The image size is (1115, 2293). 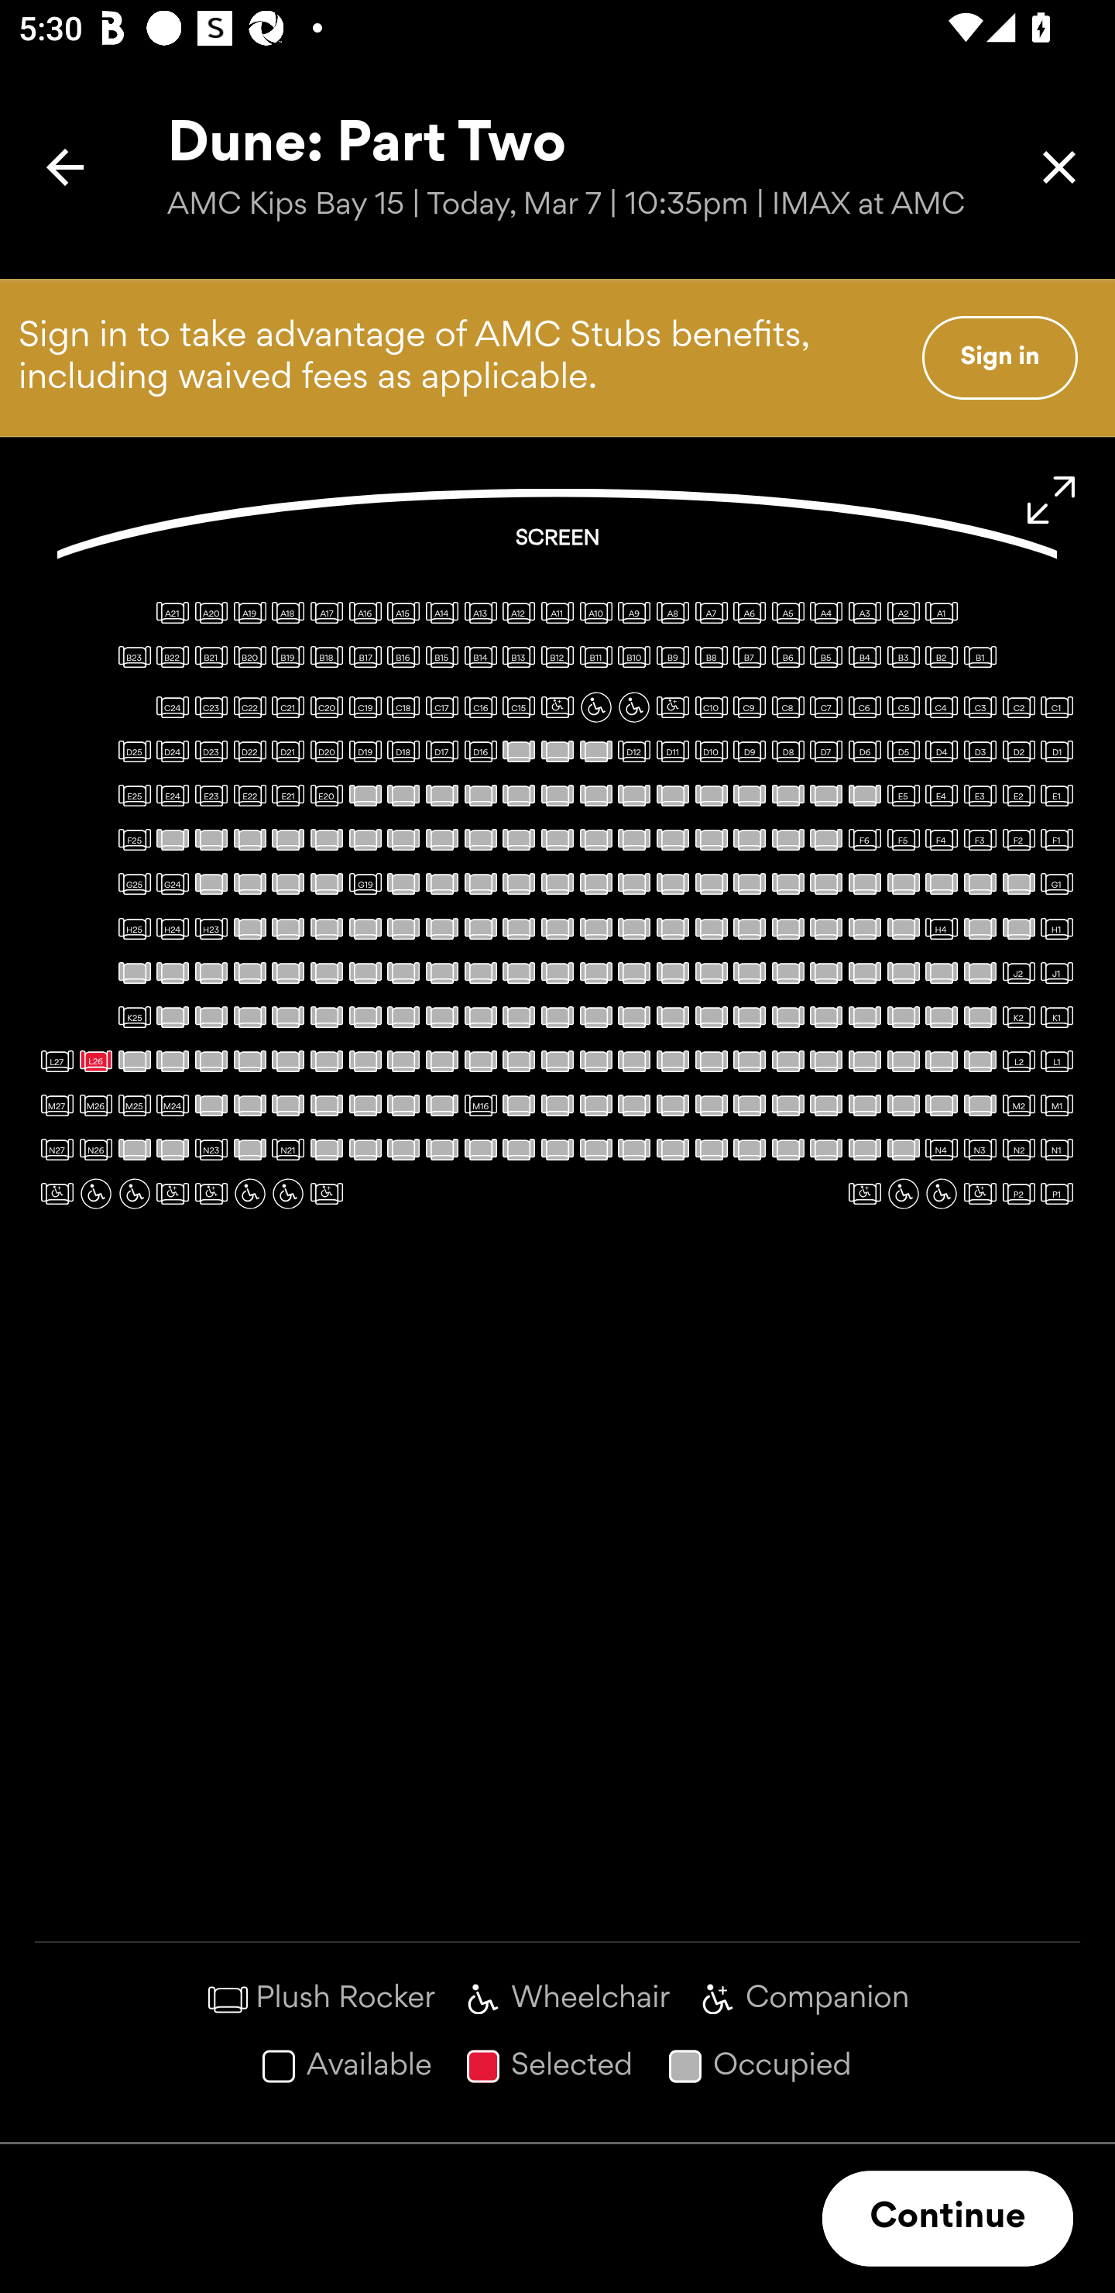 I want to click on B7, Regular seat, available, so click(x=750, y=657).